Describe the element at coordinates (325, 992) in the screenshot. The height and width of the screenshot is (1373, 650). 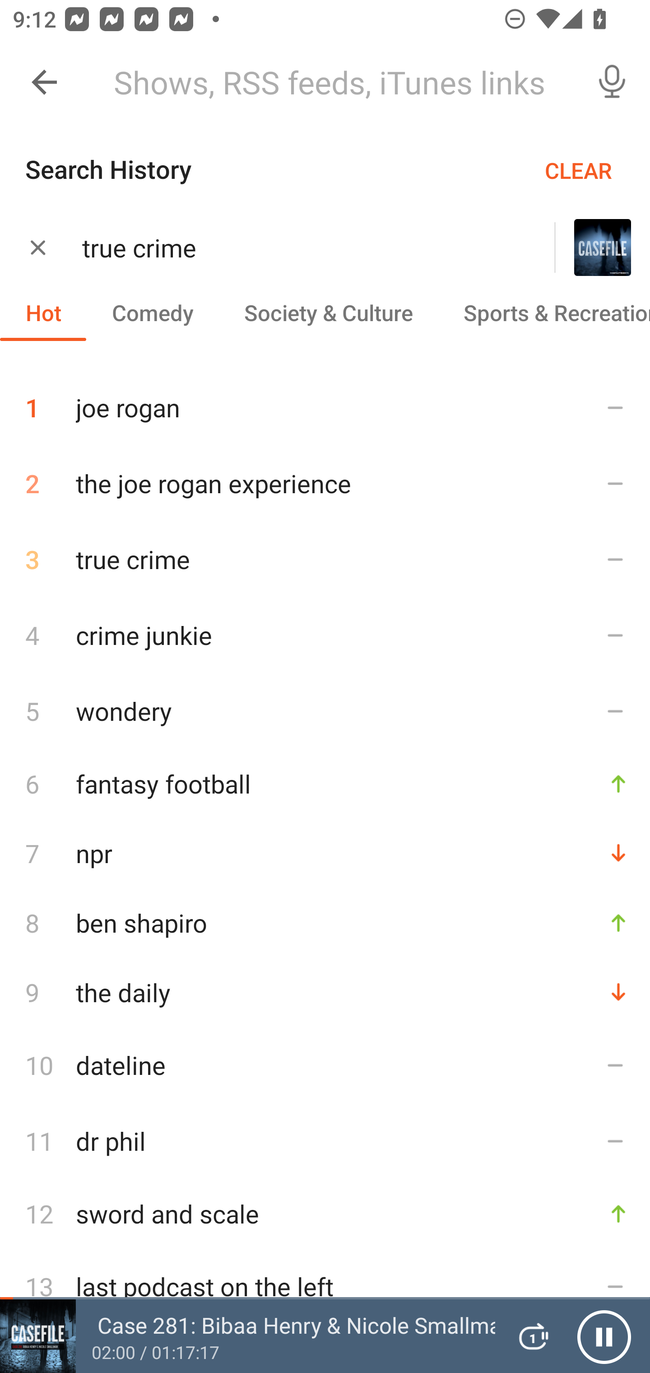
I see `9 the daily` at that location.